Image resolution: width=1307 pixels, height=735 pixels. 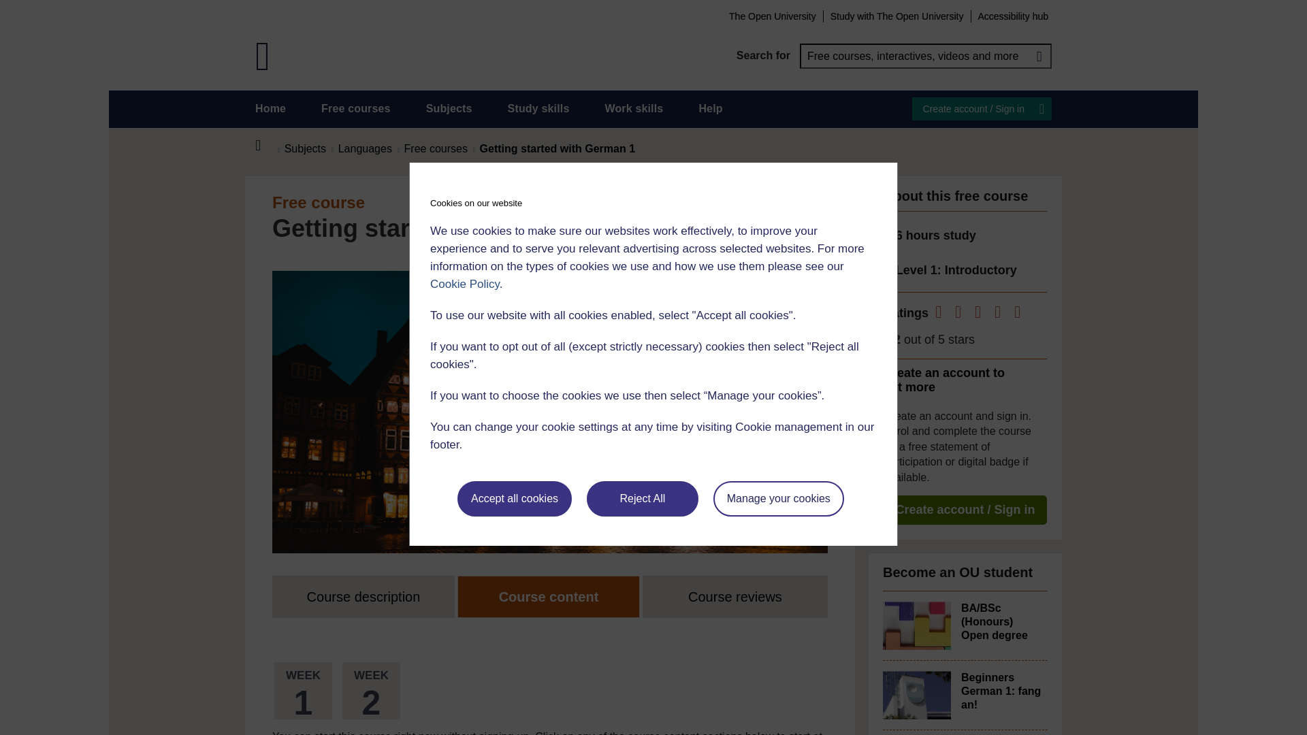 What do you see at coordinates (270, 109) in the screenshot?
I see `Home` at bounding box center [270, 109].